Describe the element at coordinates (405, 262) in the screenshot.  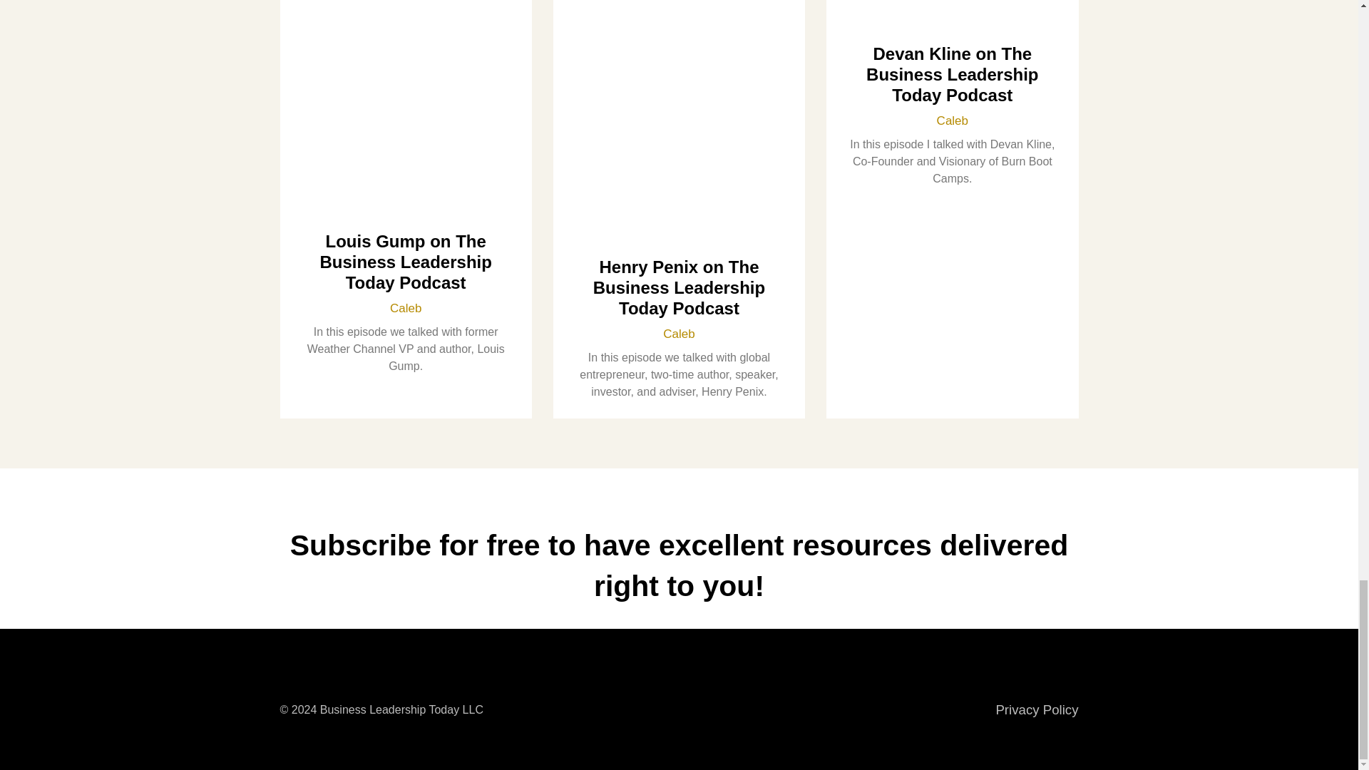
I see `Louis Gump on The Business Leadership Today Podcast` at that location.